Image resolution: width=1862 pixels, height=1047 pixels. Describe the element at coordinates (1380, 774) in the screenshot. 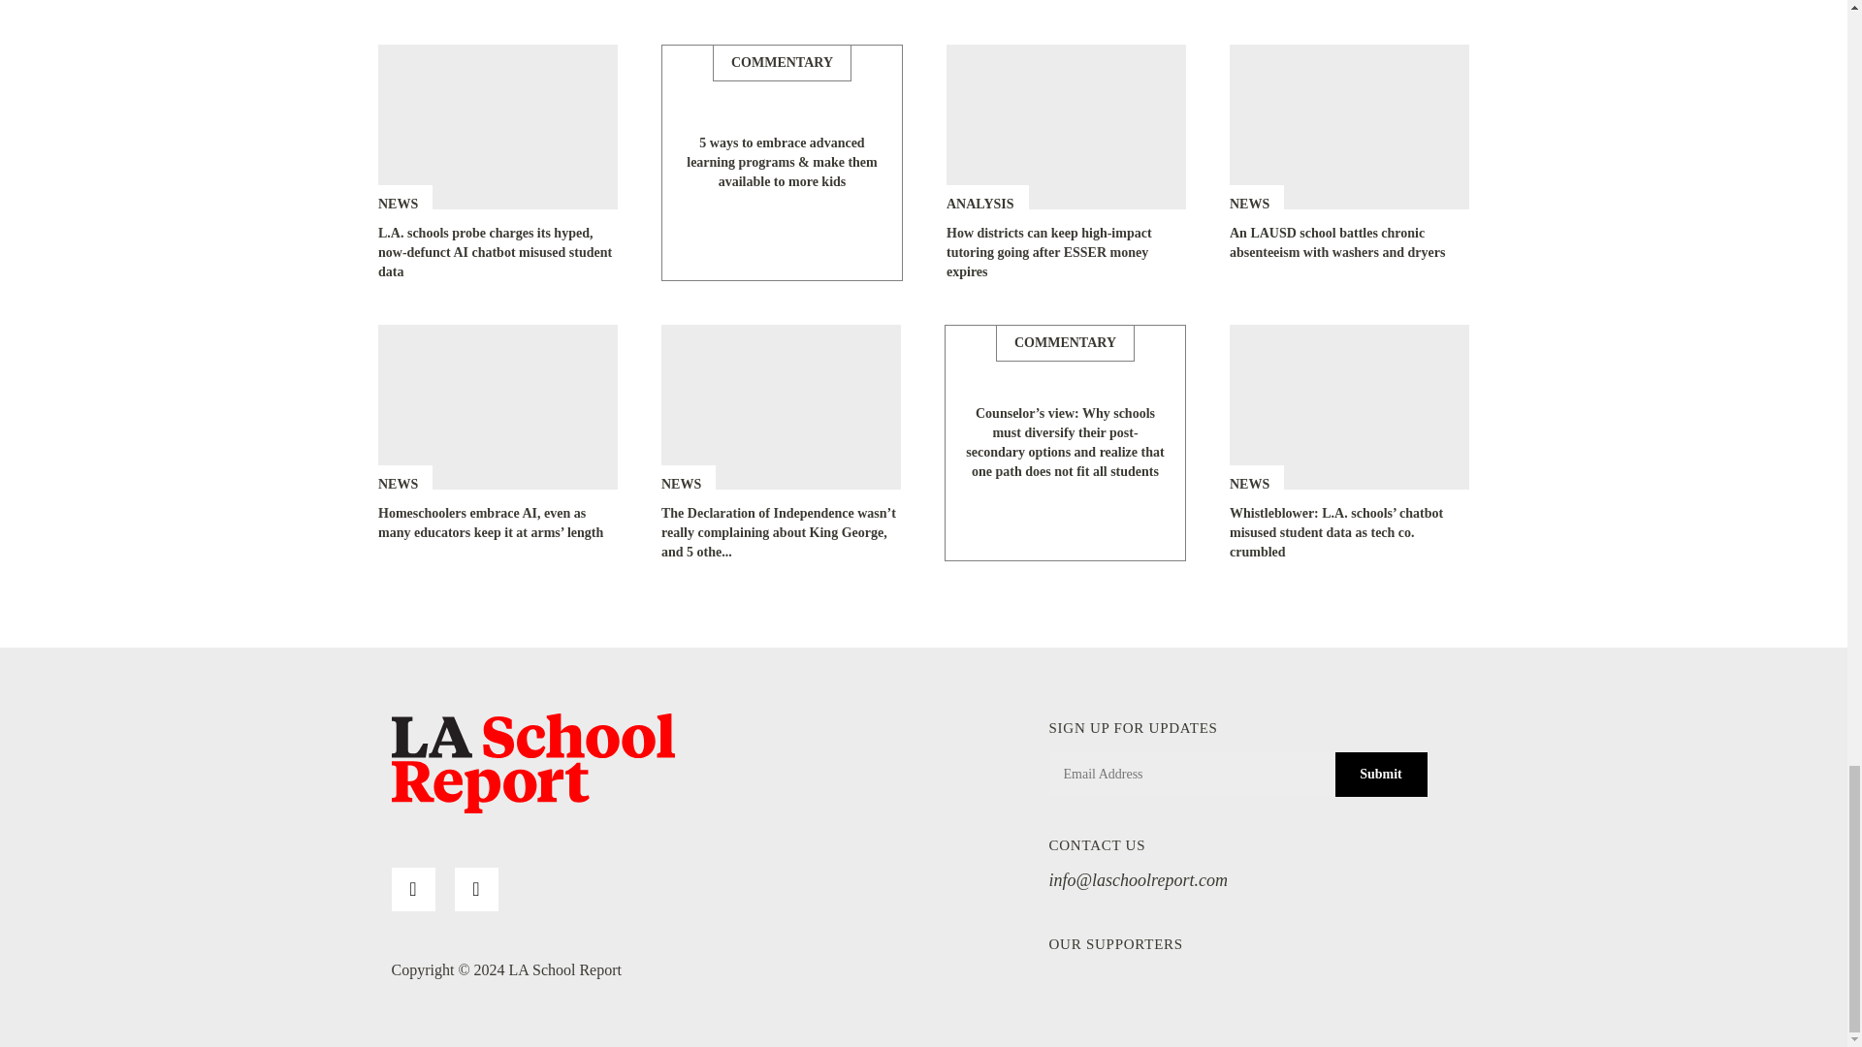

I see `Submit` at that location.